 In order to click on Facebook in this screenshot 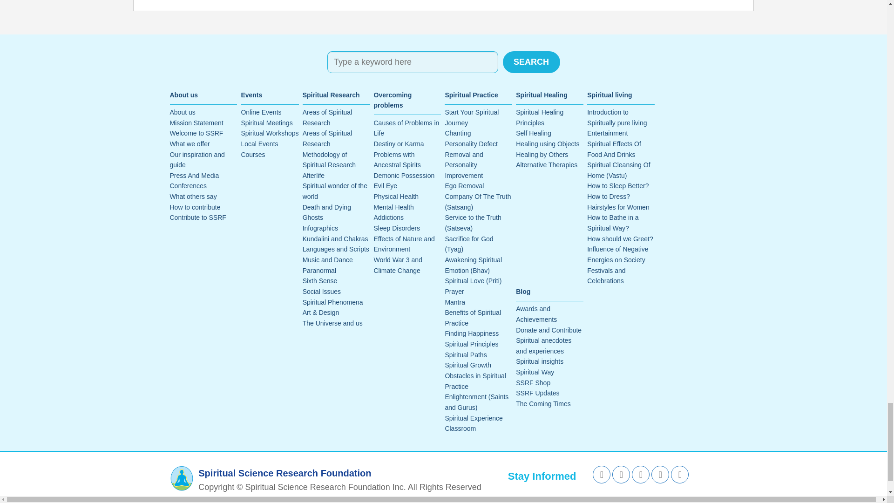, I will do `click(602, 474)`.